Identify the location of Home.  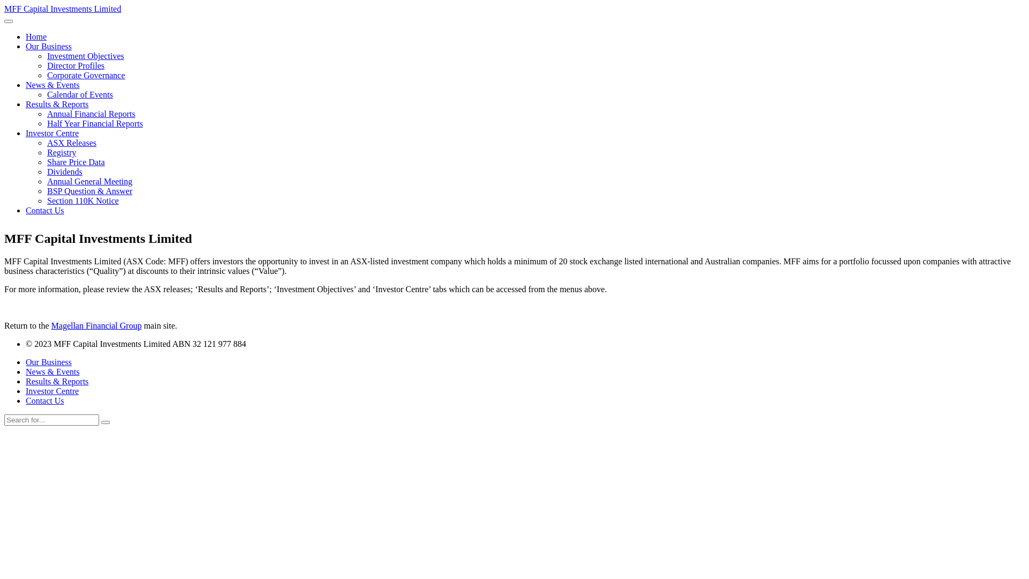
(36, 36).